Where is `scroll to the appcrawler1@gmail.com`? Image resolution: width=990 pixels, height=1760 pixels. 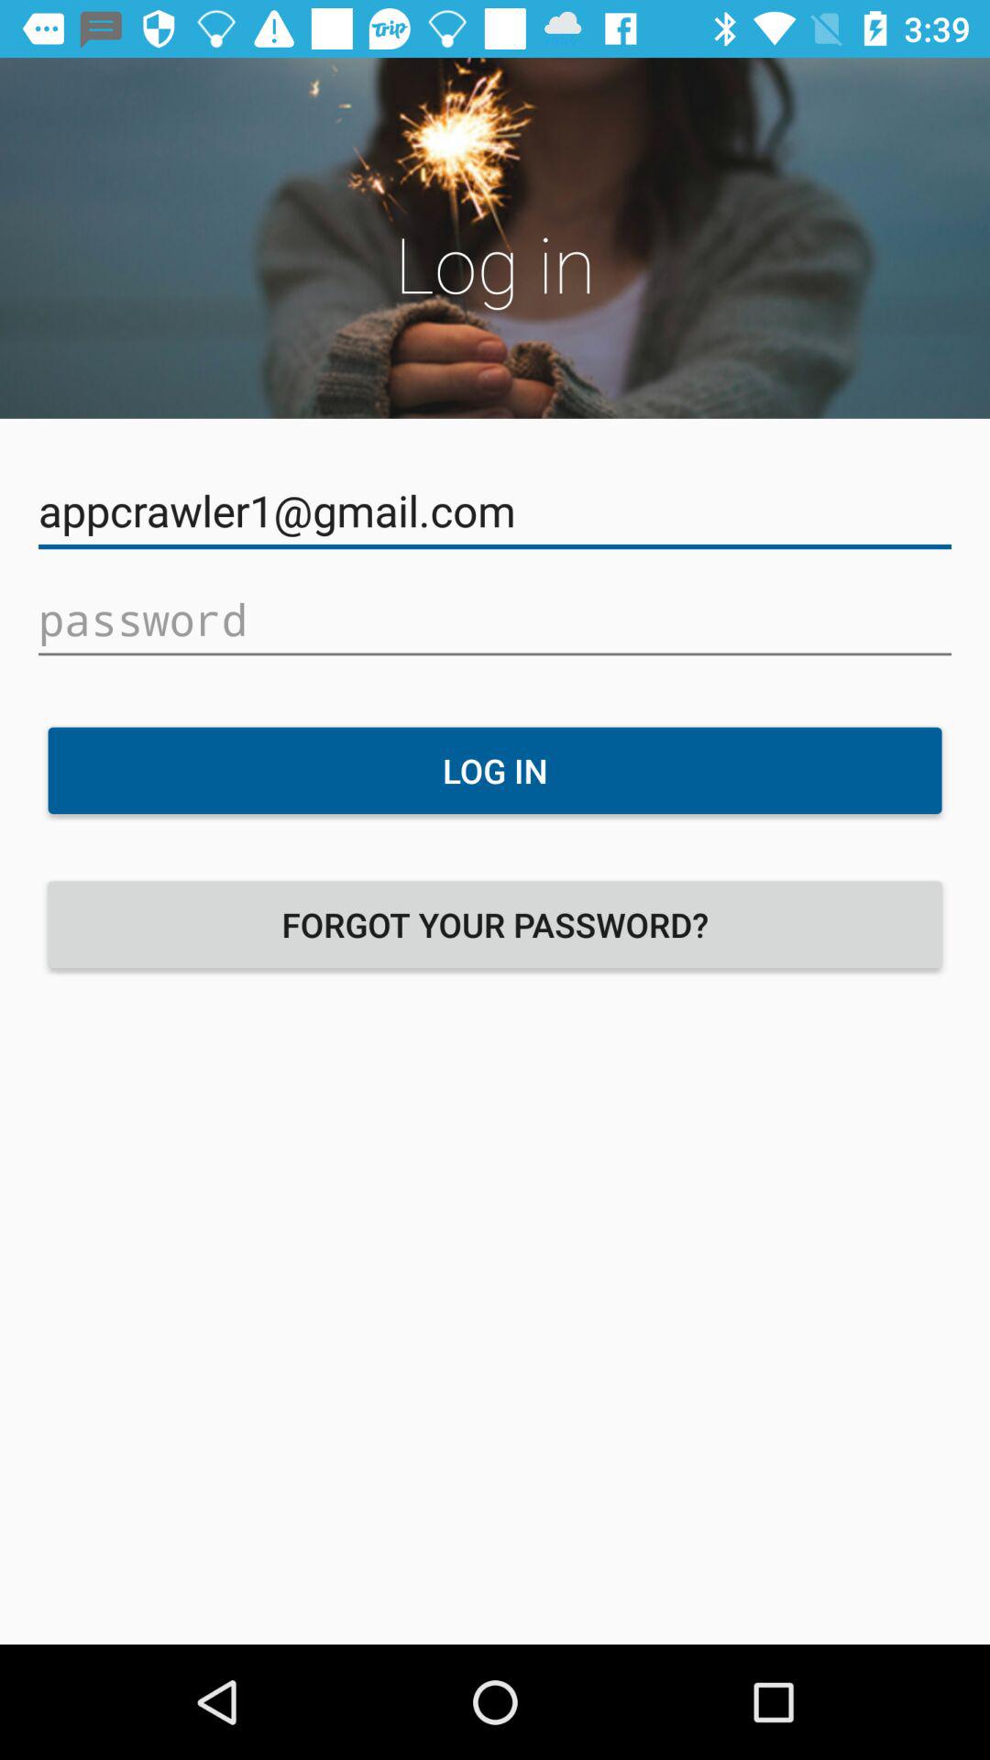 scroll to the appcrawler1@gmail.com is located at coordinates (495, 511).